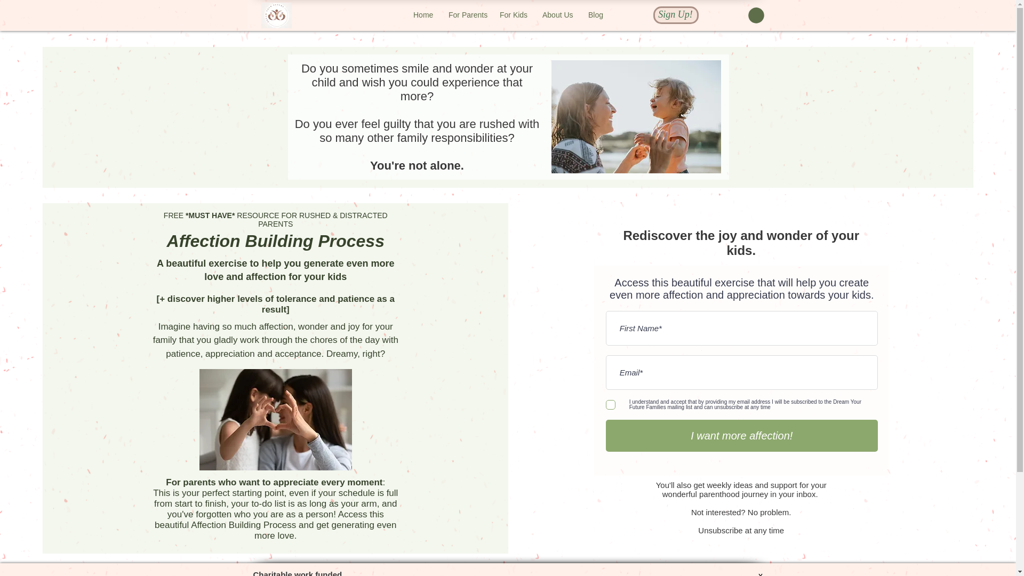 This screenshot has height=576, width=1024. I want to click on For Parents, so click(466, 15).